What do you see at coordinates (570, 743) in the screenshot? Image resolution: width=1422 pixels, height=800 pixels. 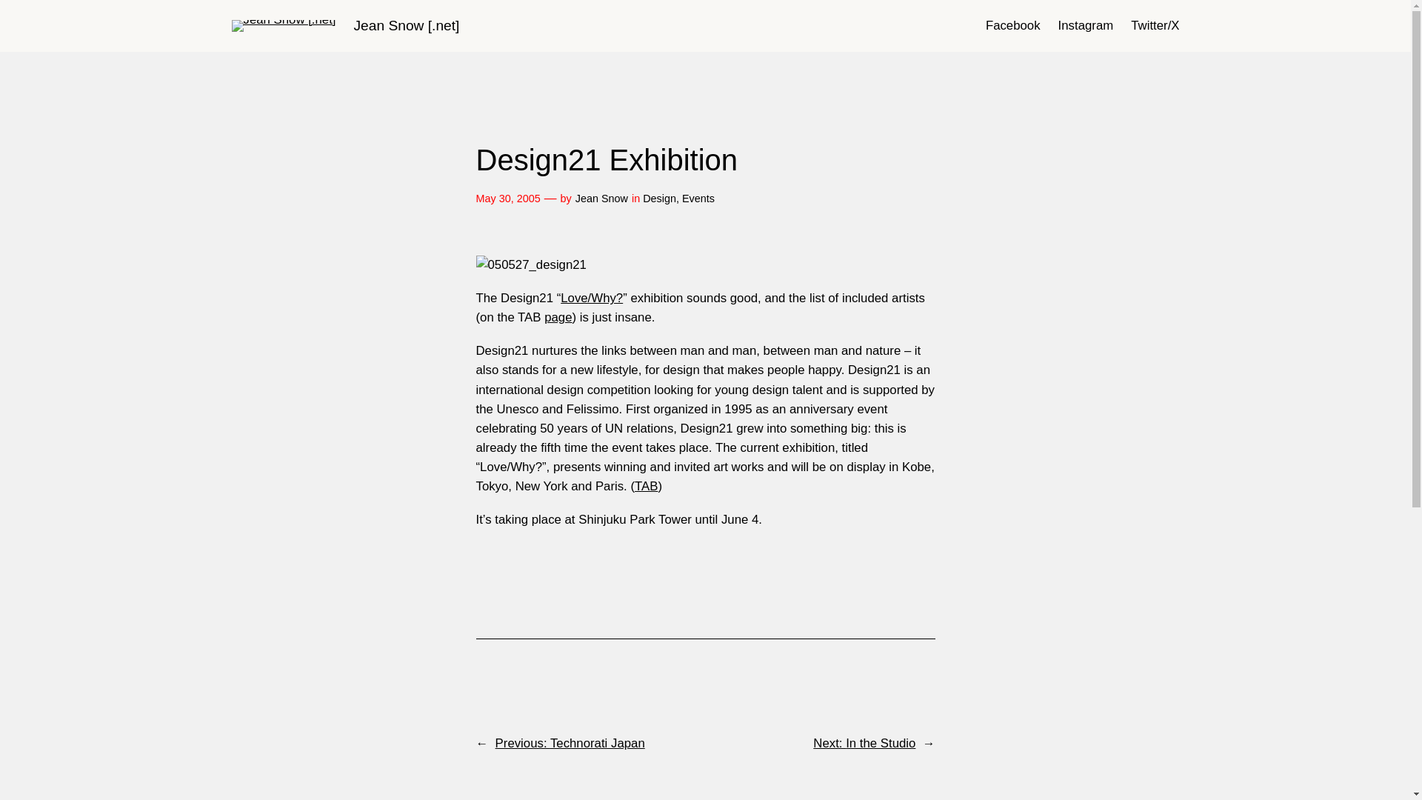 I see `Previous: Technorati Japan` at bounding box center [570, 743].